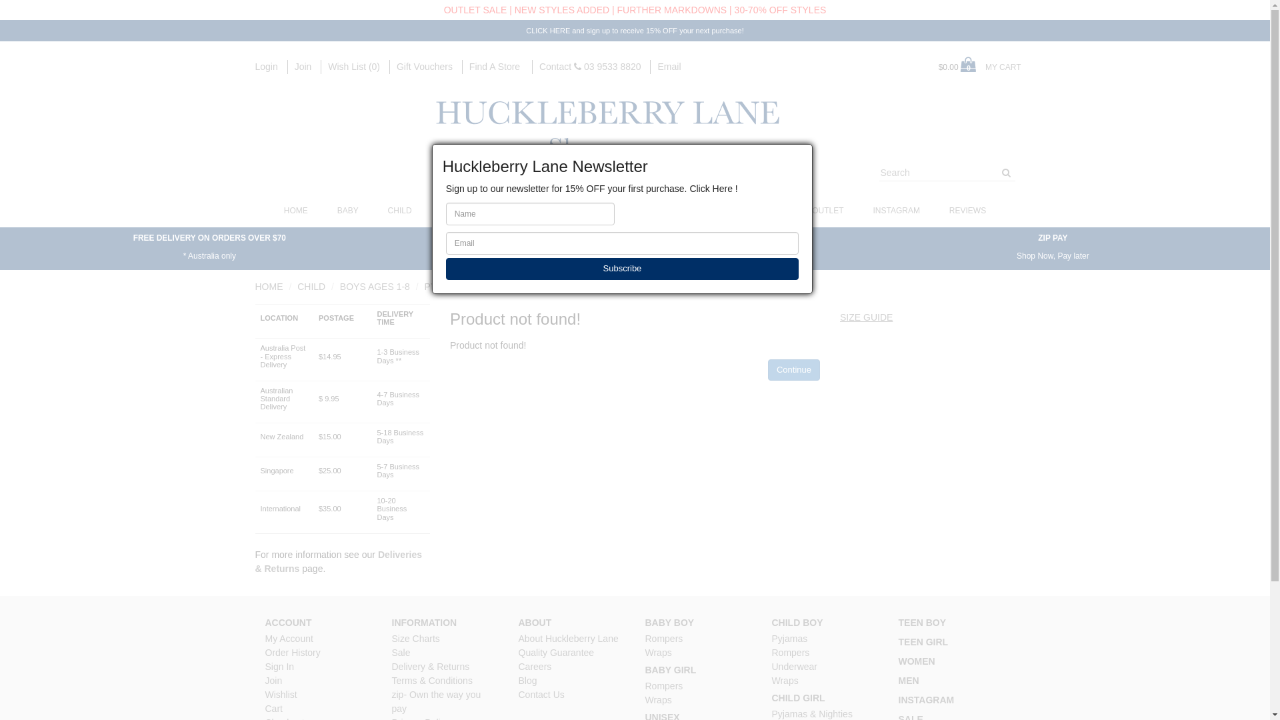 Image resolution: width=1280 pixels, height=720 pixels. I want to click on Wraps, so click(659, 653).